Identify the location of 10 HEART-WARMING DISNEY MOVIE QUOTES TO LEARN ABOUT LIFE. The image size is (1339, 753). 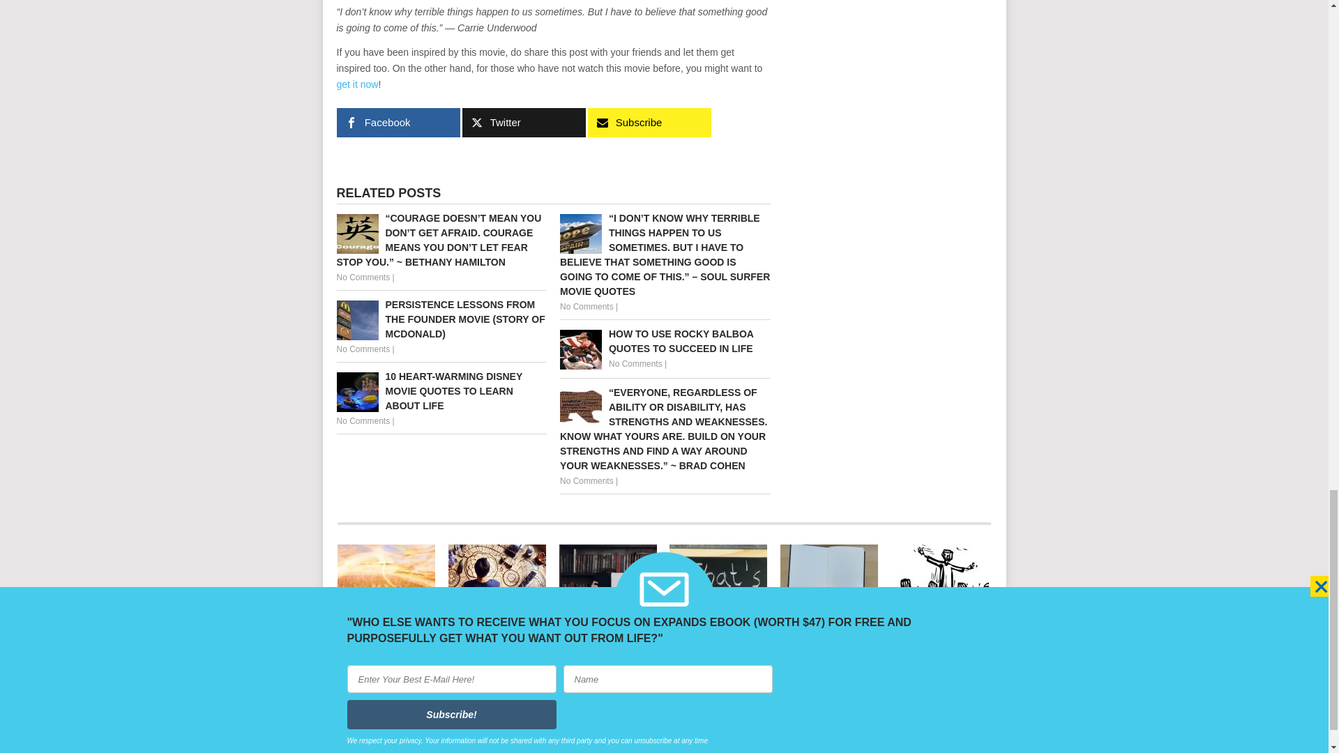
(441, 391).